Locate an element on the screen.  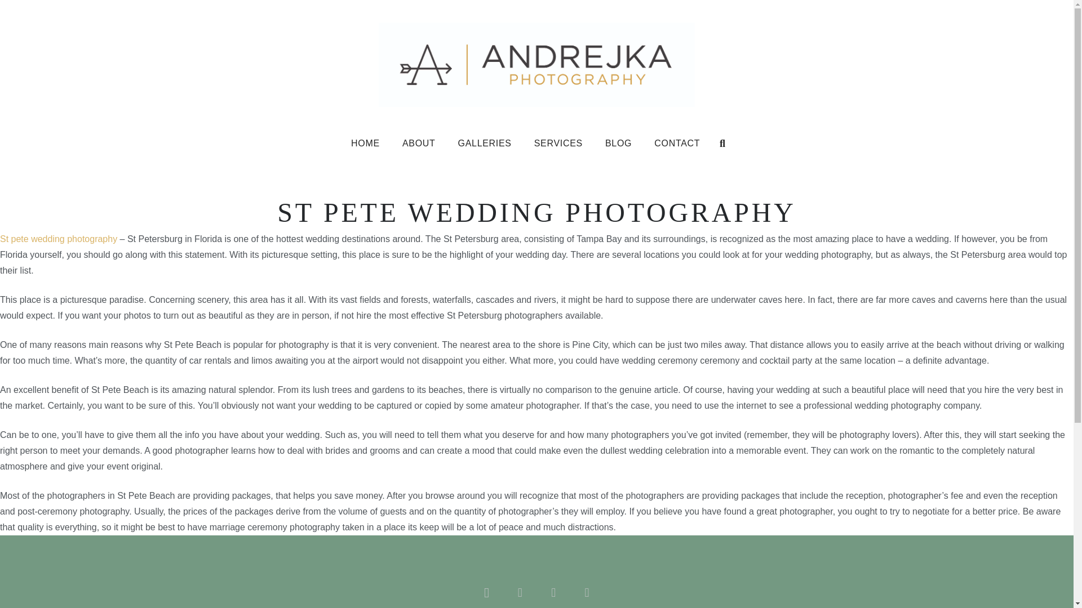
Pinterest is located at coordinates (553, 592).